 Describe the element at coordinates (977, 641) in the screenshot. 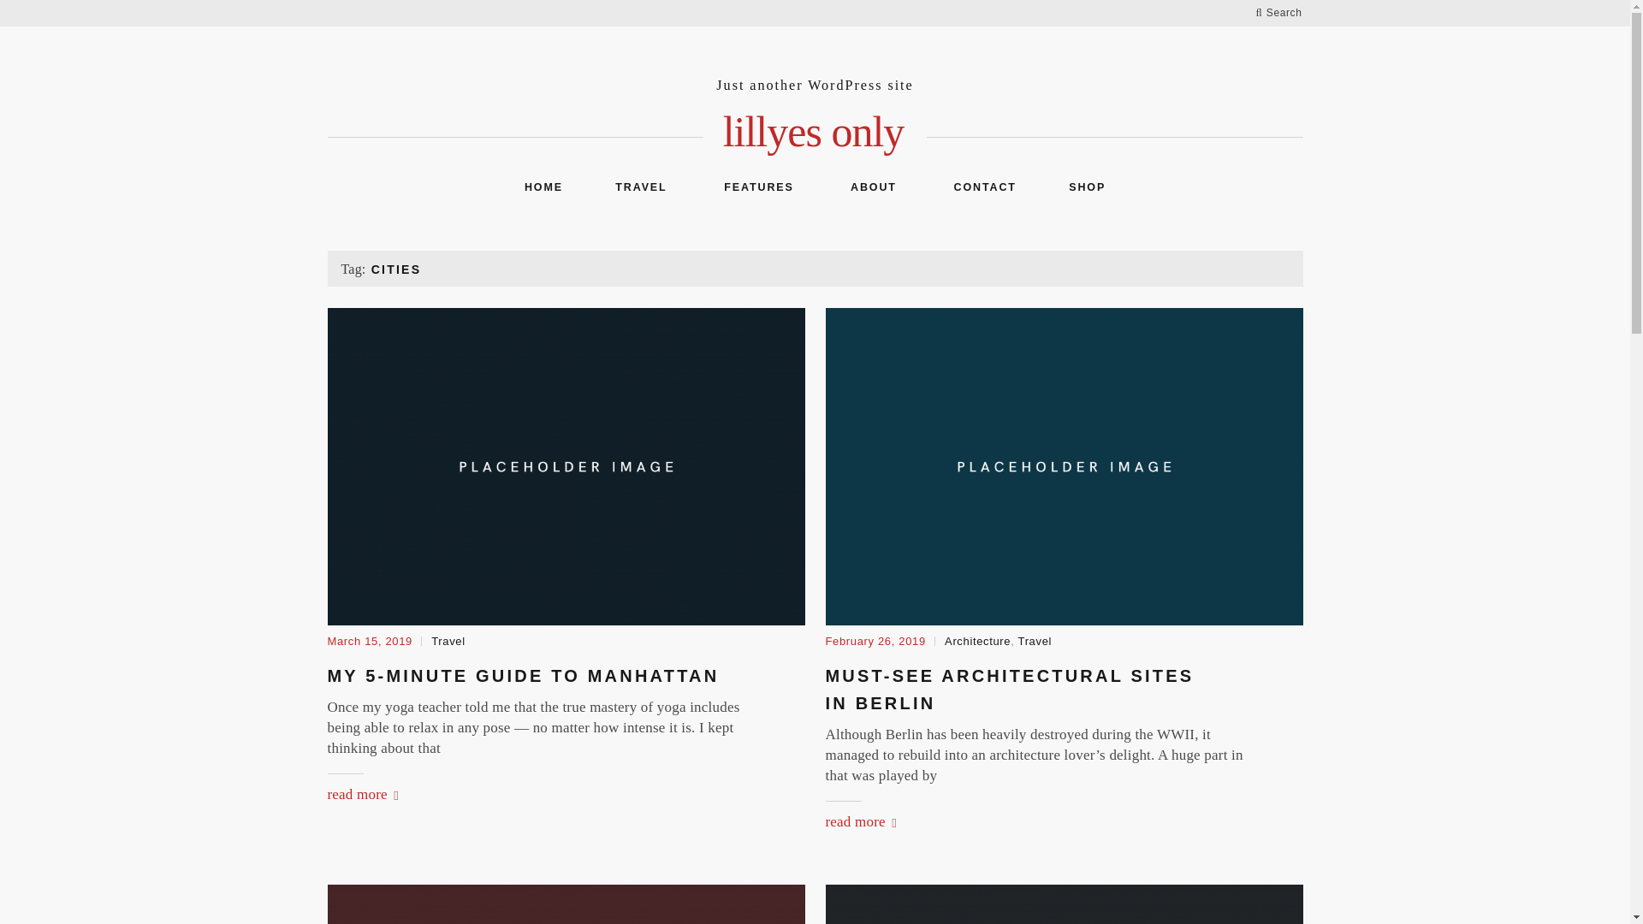

I see `Architecture` at that location.